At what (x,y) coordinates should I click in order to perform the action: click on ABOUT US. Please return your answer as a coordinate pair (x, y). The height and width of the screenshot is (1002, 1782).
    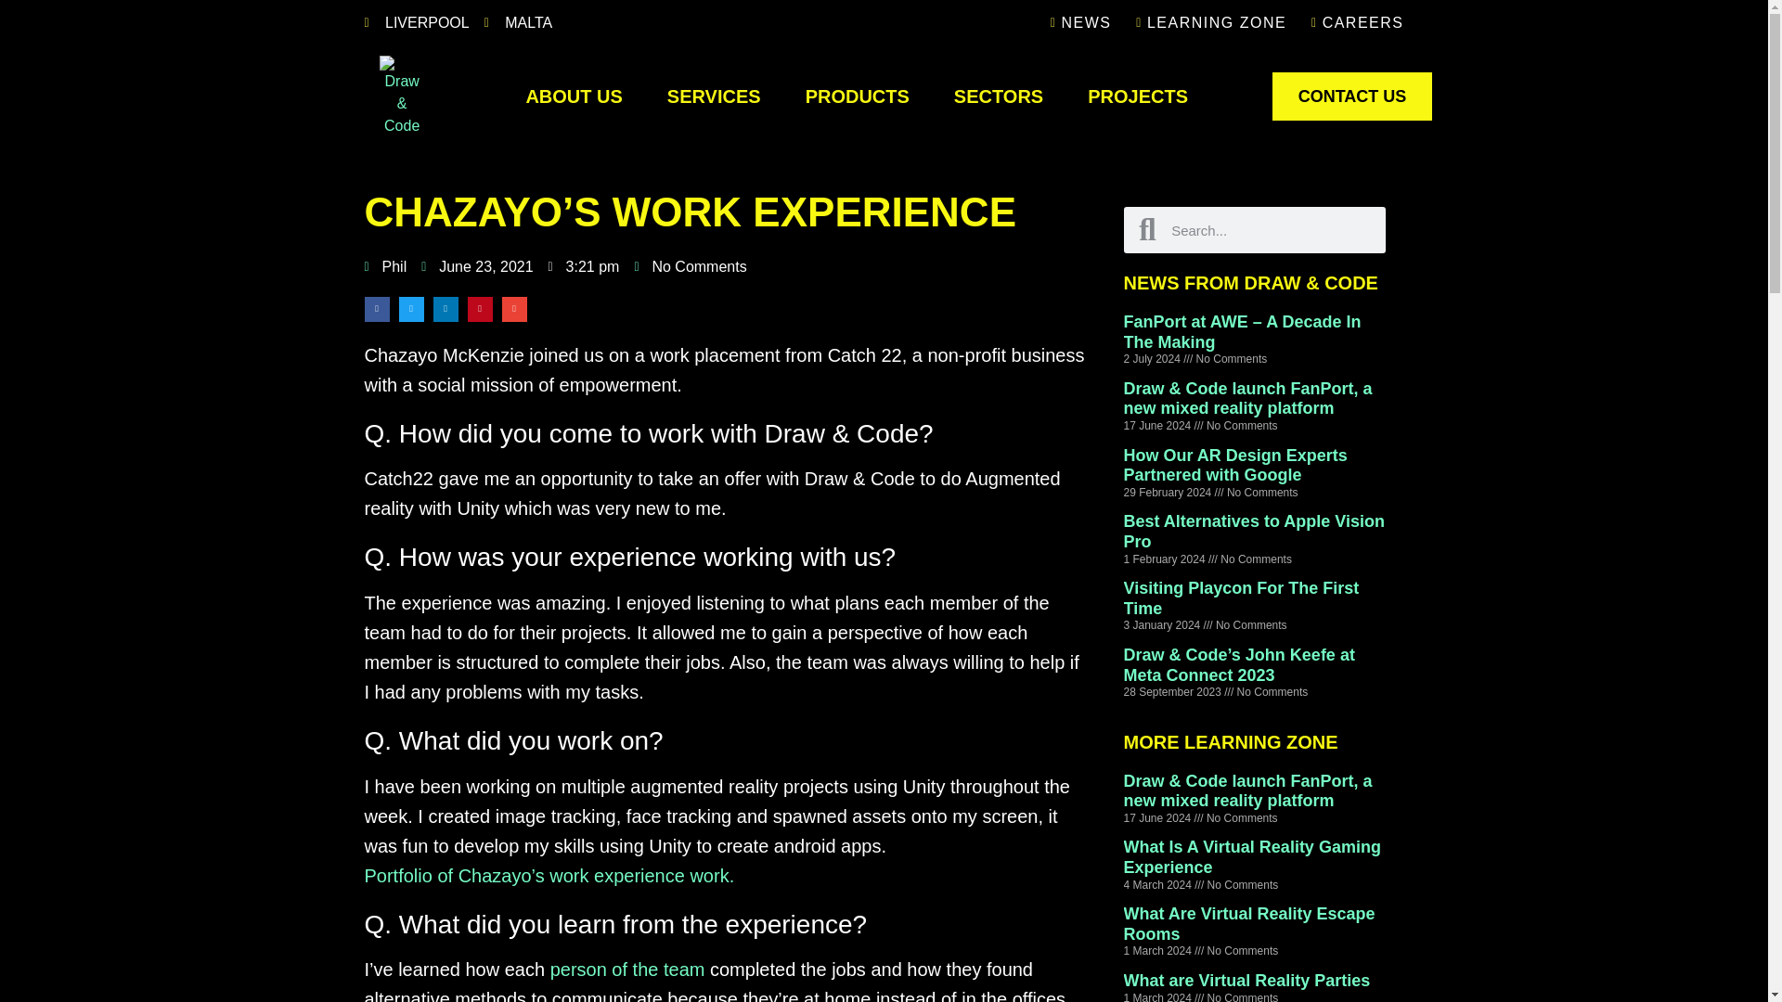
    Looking at the image, I should click on (573, 96).